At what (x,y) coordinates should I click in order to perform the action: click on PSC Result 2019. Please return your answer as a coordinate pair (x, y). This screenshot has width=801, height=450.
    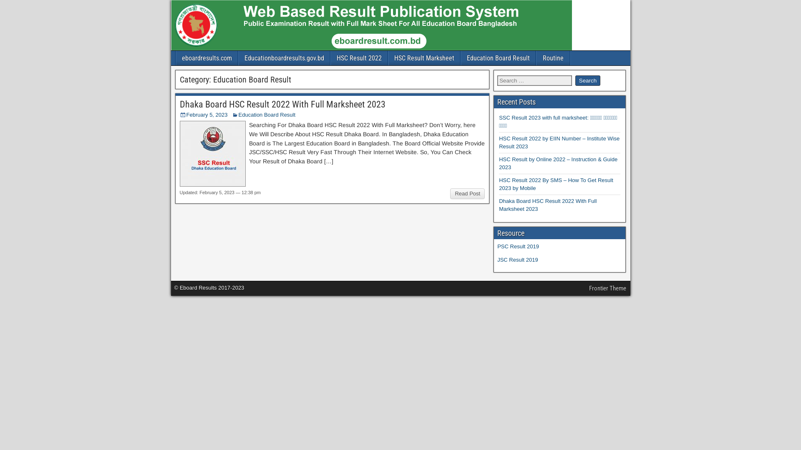
    Looking at the image, I should click on (518, 247).